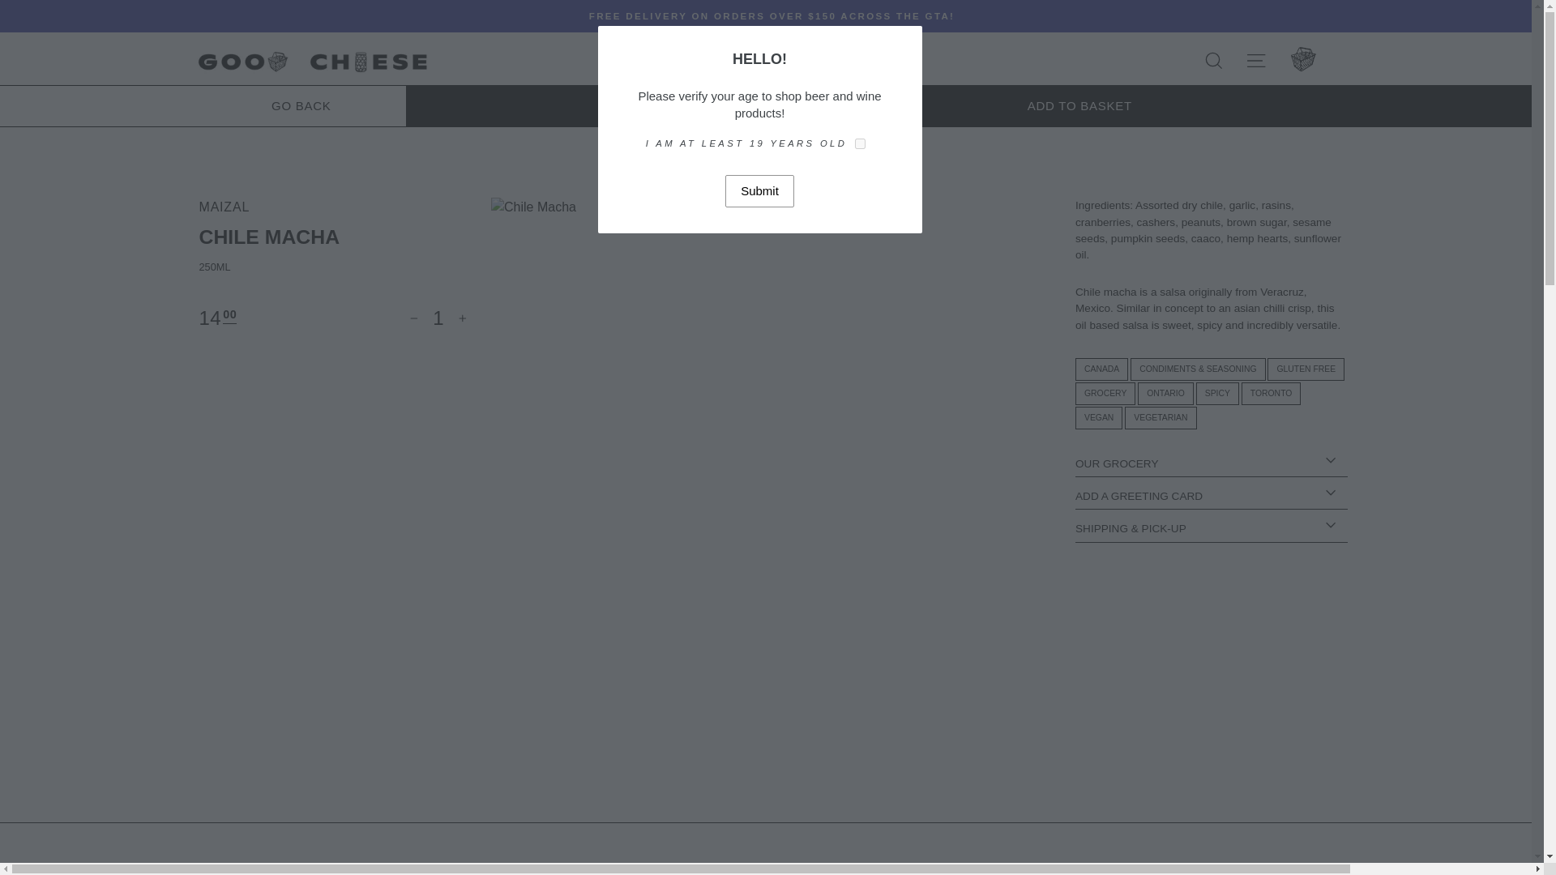 Image resolution: width=1556 pixels, height=875 pixels. What do you see at coordinates (438, 318) in the screenshot?
I see `1` at bounding box center [438, 318].